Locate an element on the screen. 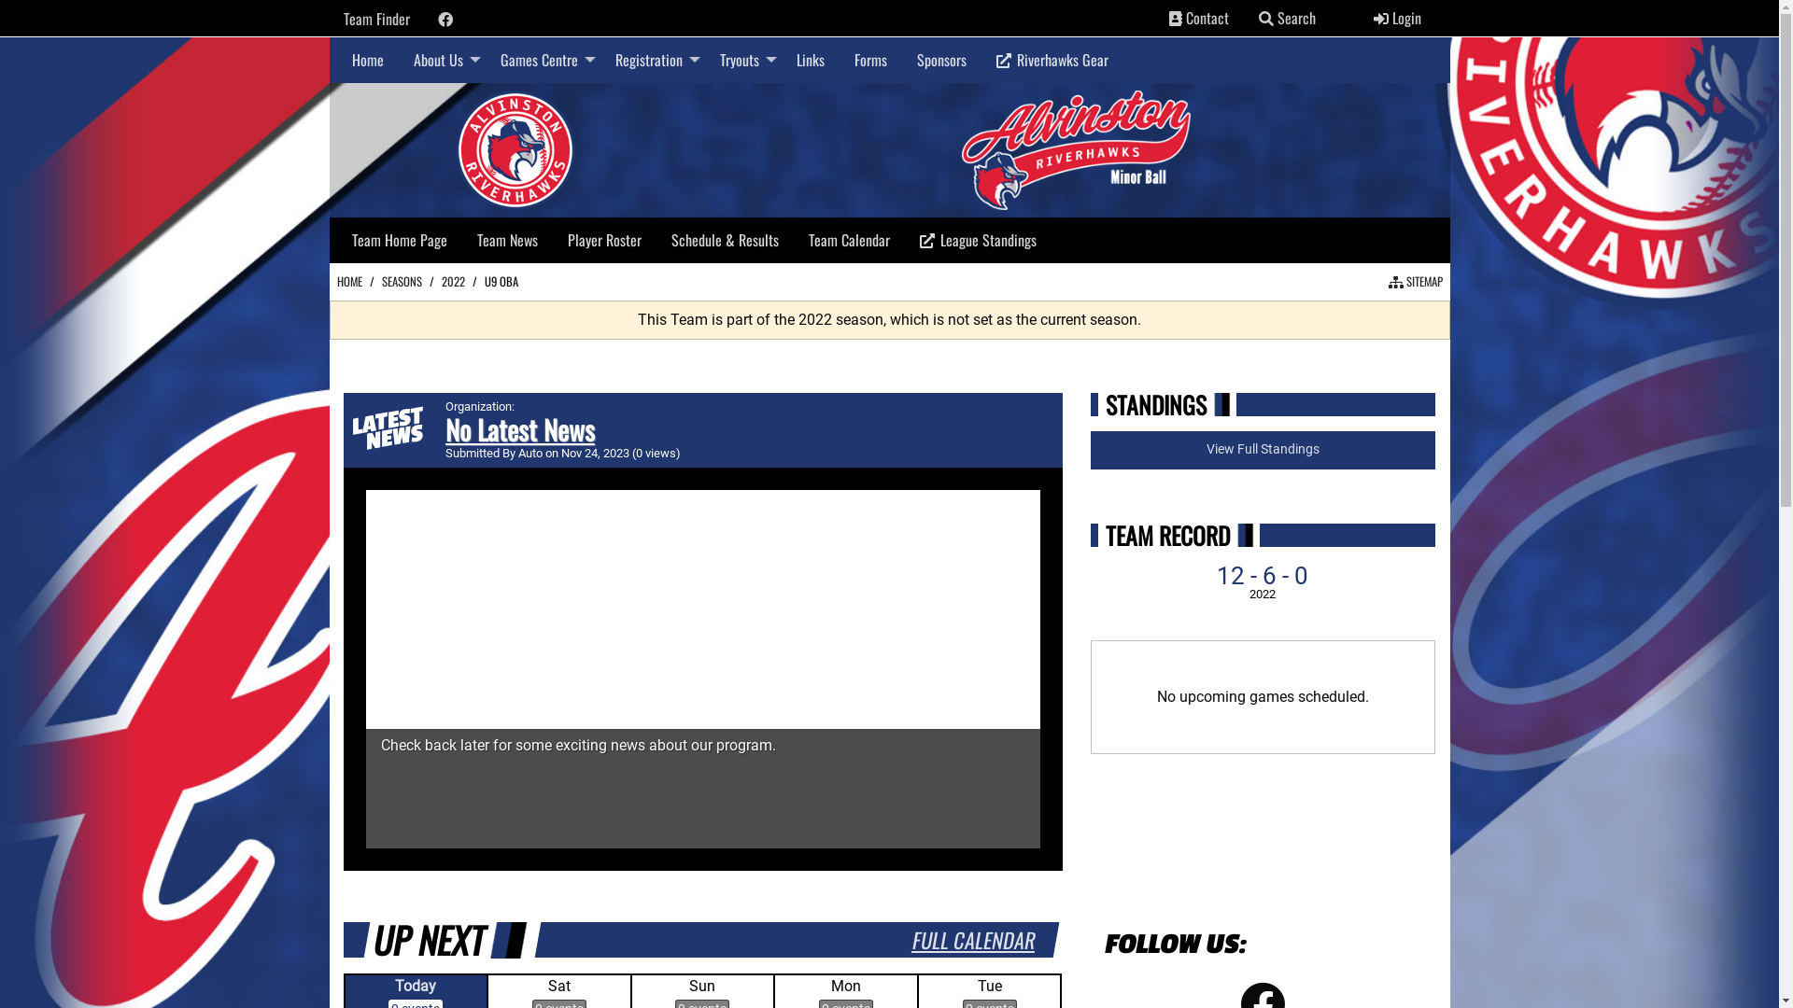  Team Home Page is located at coordinates (398, 240).